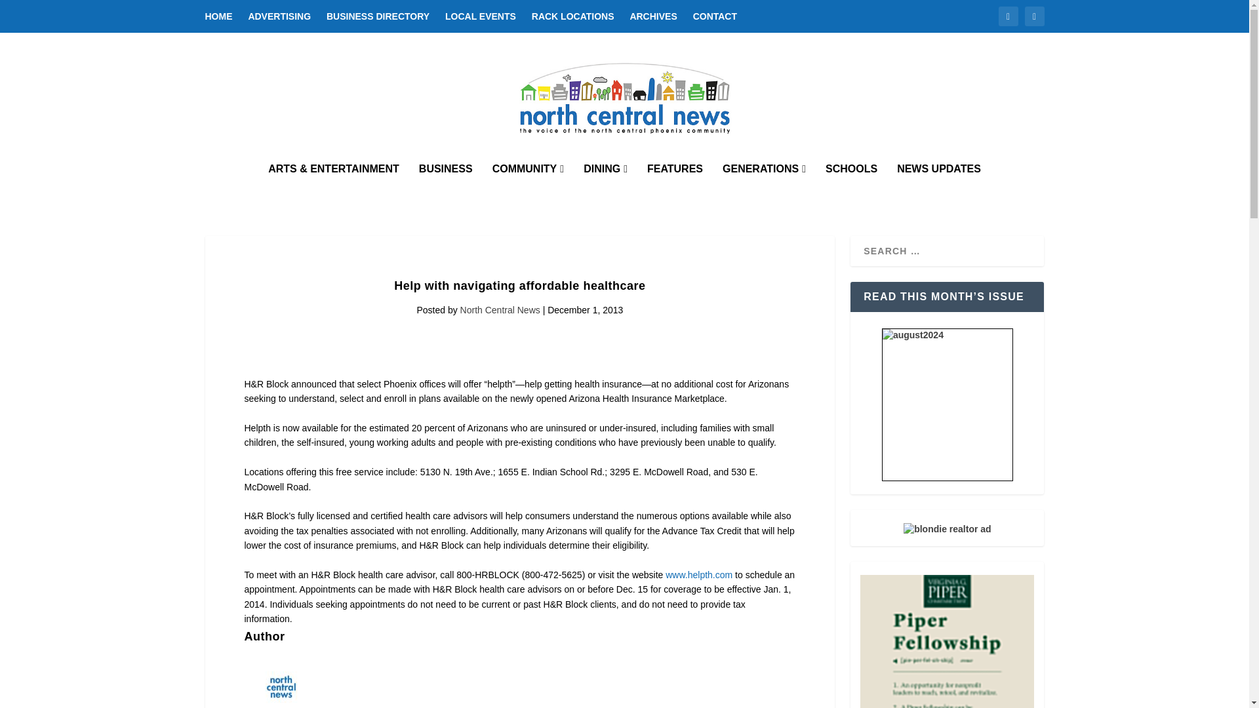 The height and width of the screenshot is (708, 1259). What do you see at coordinates (653, 16) in the screenshot?
I see `ARCHIVES` at bounding box center [653, 16].